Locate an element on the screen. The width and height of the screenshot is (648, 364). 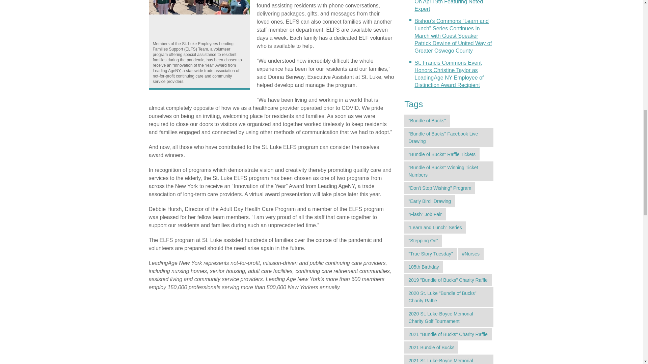
"Bundle of Bucks" Facebook Live Drawing is located at coordinates (449, 138).